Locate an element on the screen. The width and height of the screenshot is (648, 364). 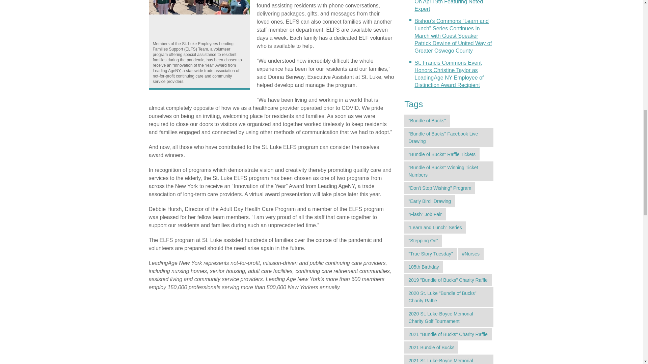
"Bundle of Bucks" Facebook Live Drawing is located at coordinates (449, 138).